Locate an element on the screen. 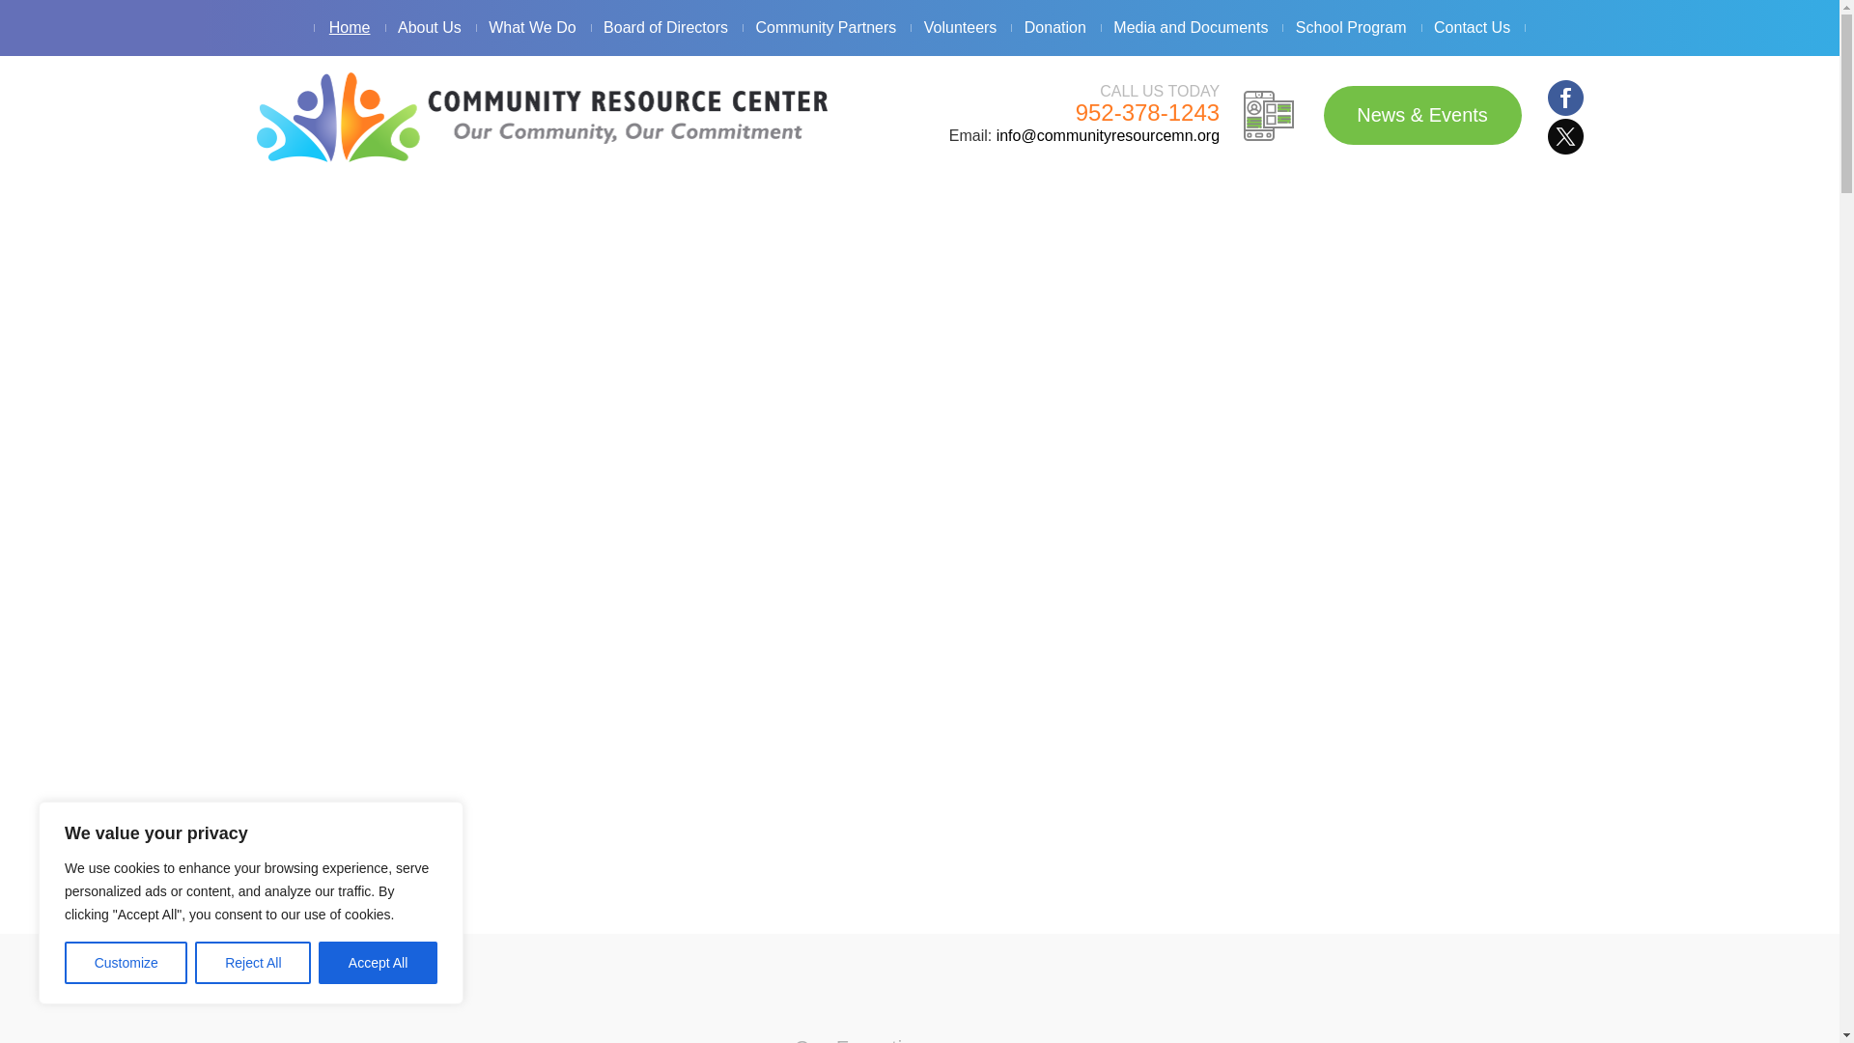  Customize is located at coordinates (126, 963).